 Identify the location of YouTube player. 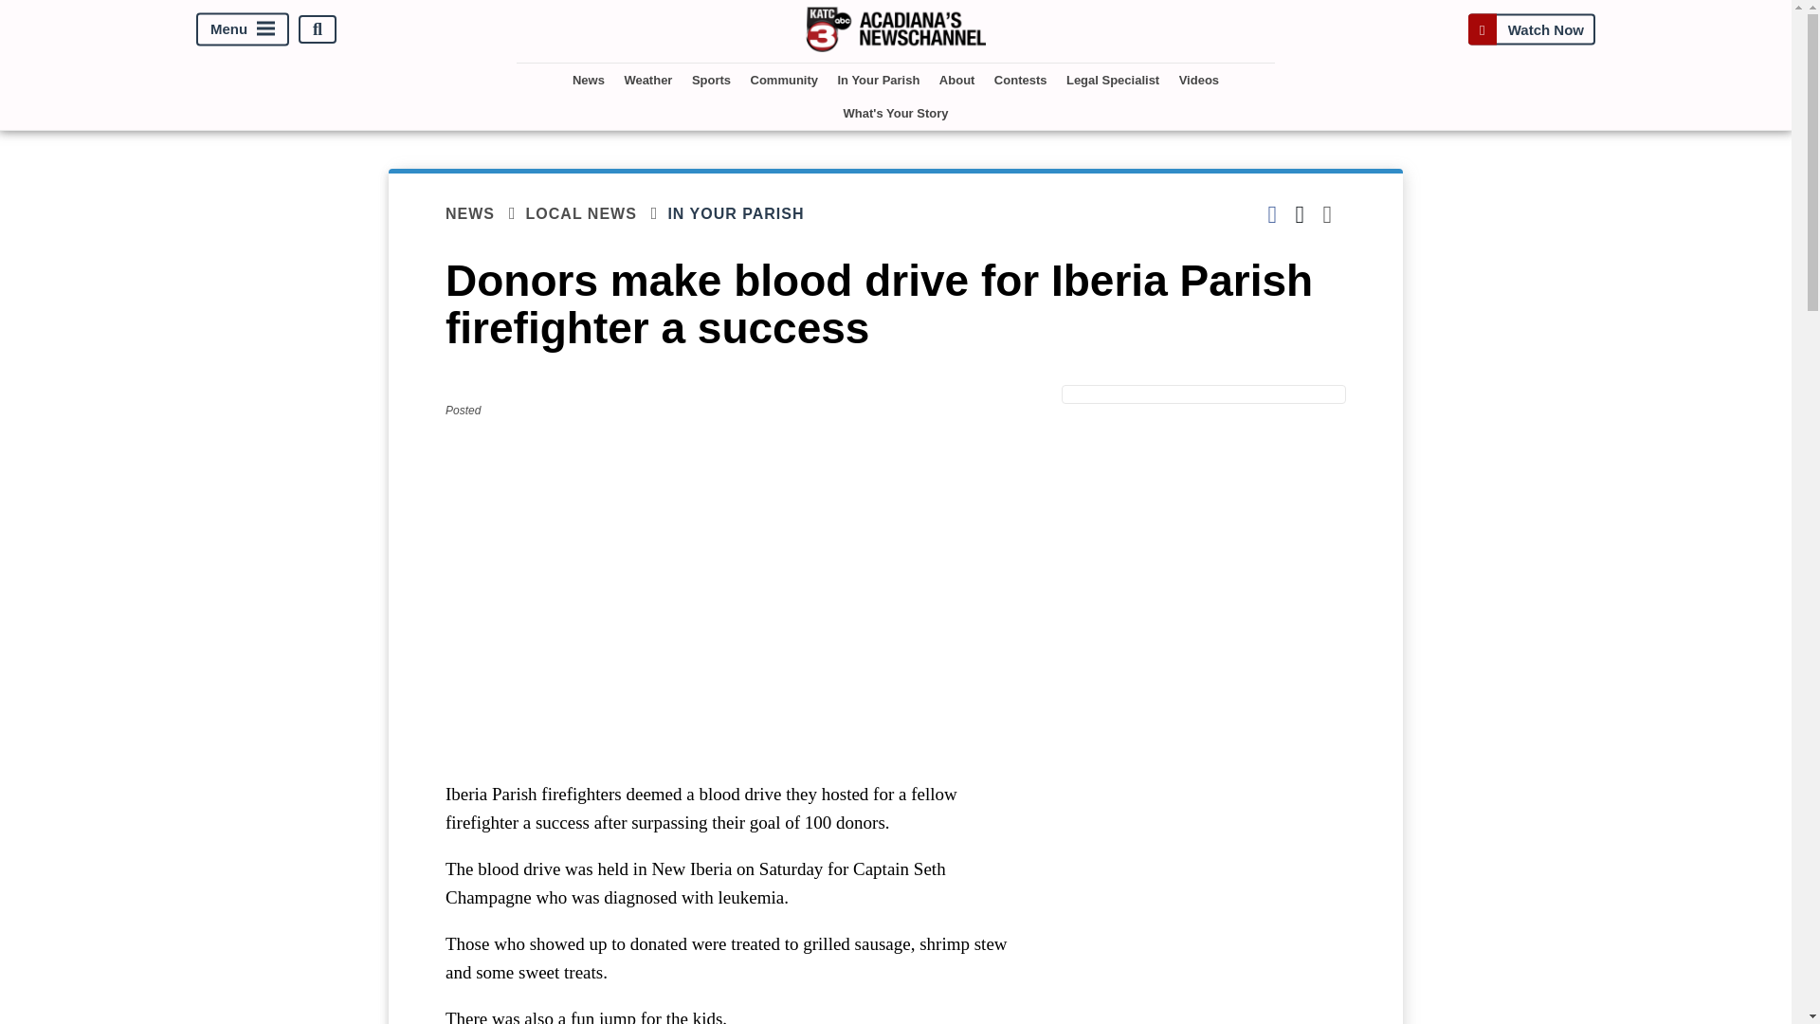
(734, 599).